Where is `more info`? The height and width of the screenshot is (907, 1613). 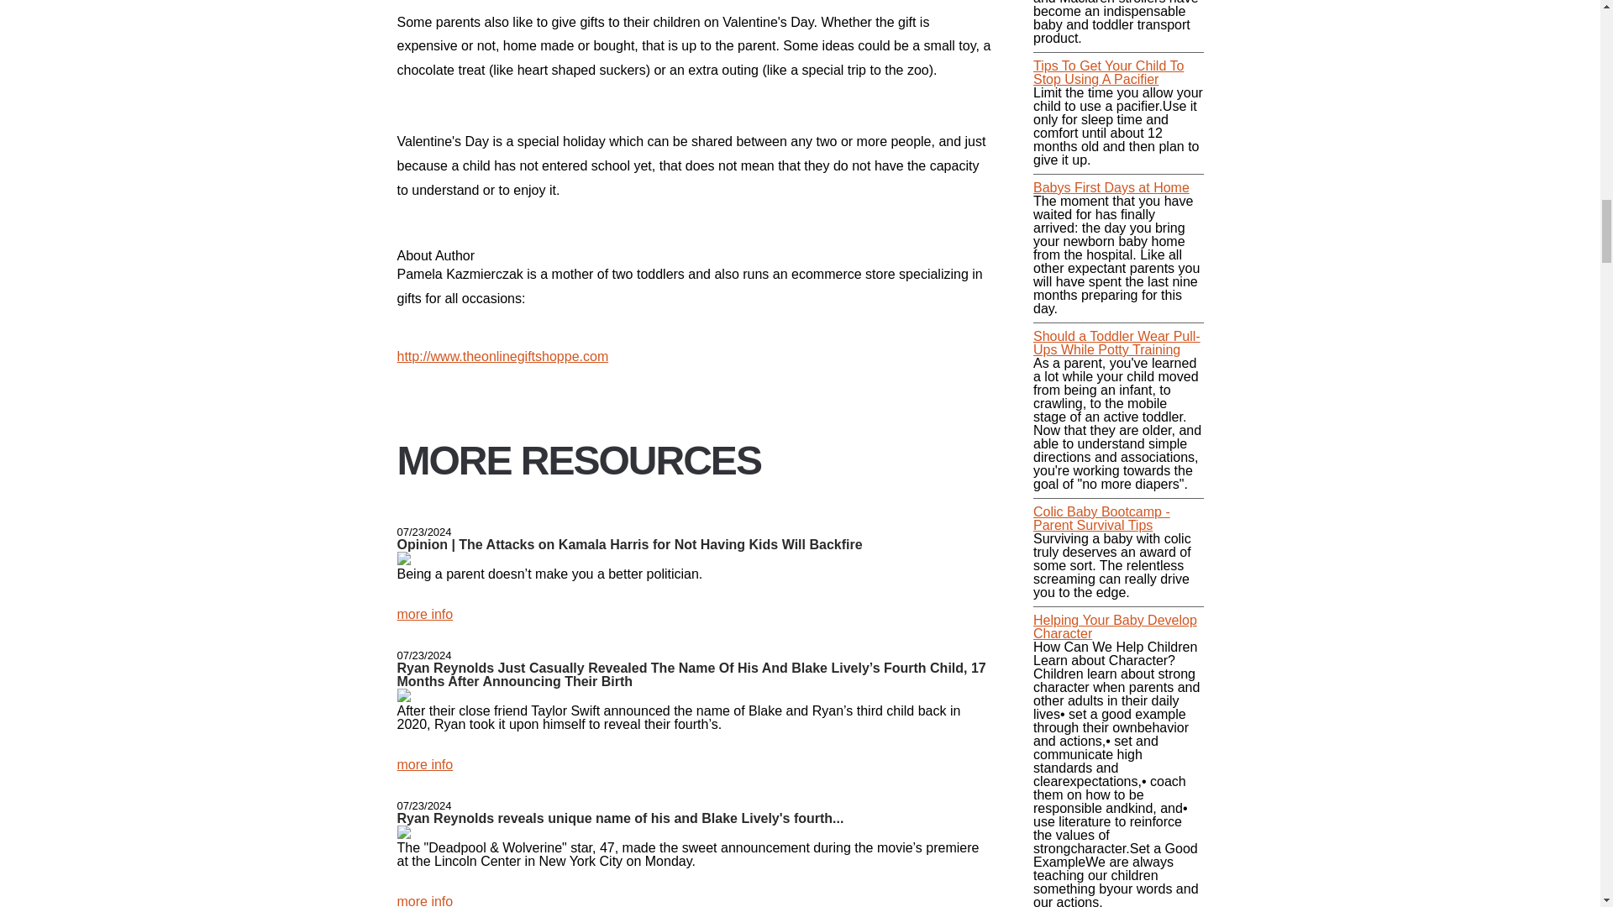 more info is located at coordinates (425, 764).